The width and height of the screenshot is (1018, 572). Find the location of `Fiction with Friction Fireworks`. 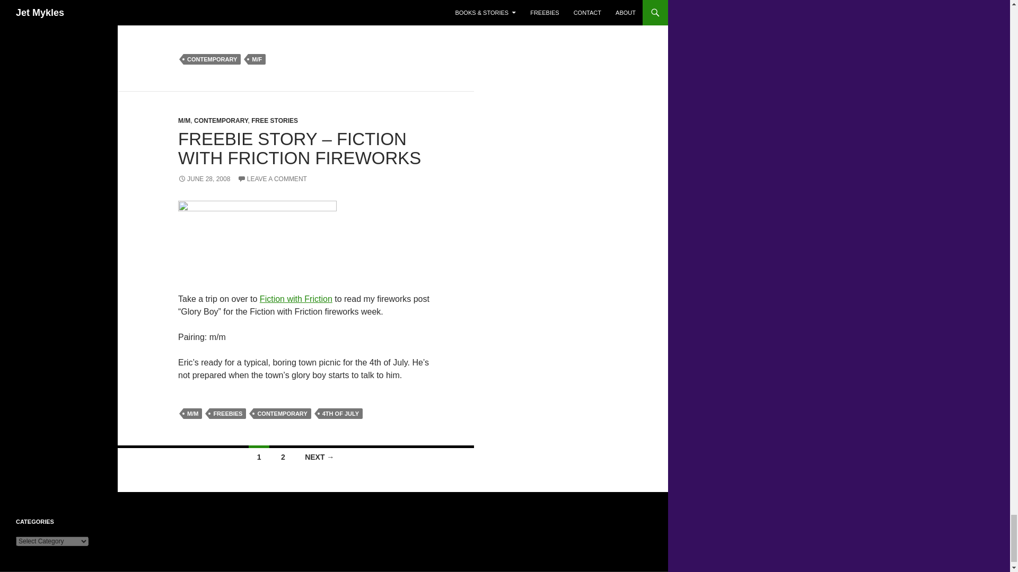

Fiction with Friction Fireworks is located at coordinates (258, 240).